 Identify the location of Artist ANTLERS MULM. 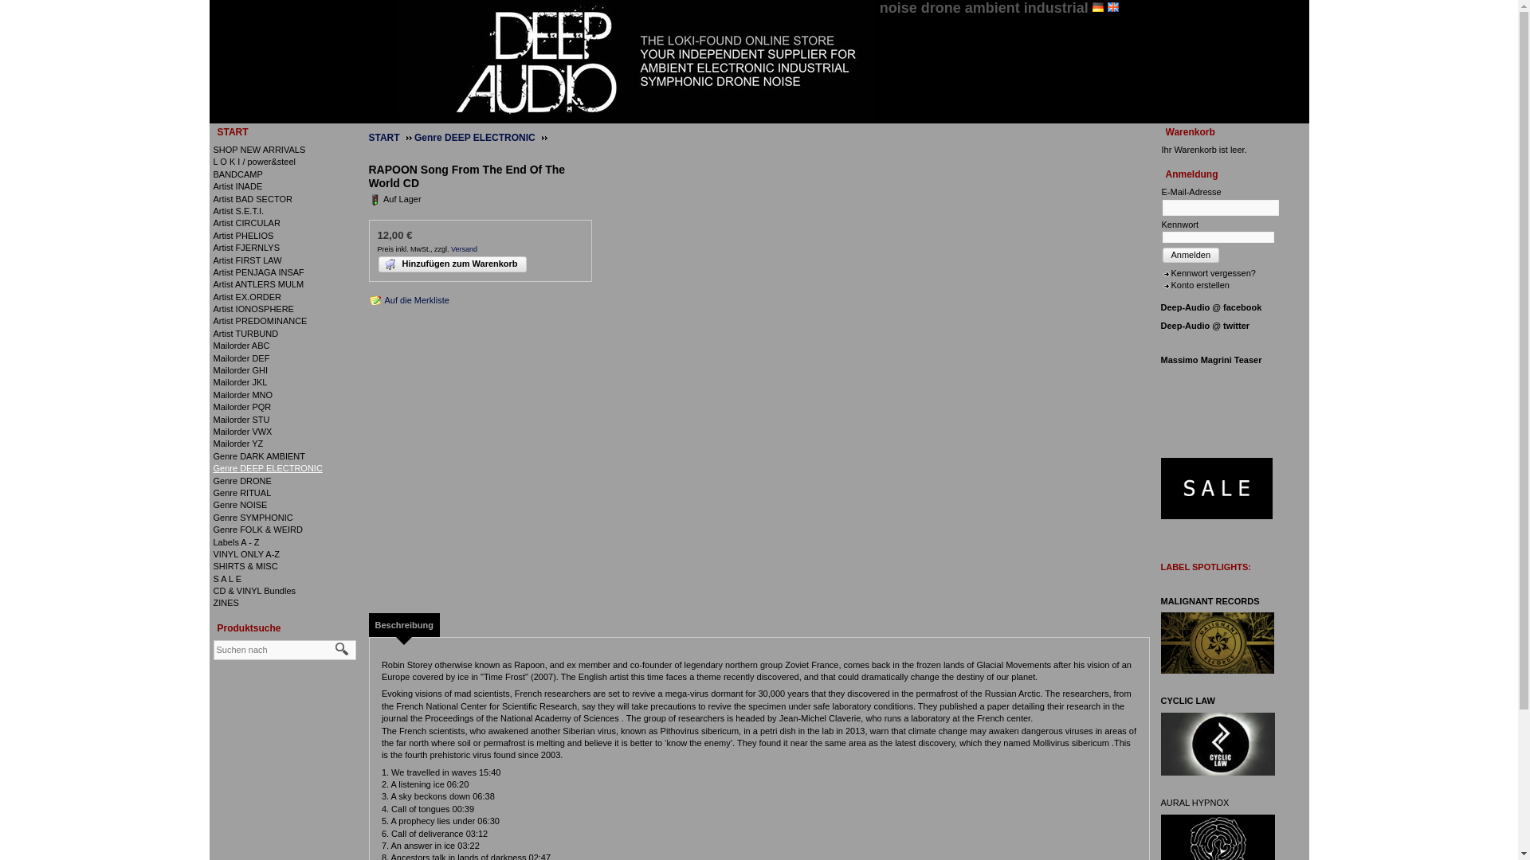
(259, 283).